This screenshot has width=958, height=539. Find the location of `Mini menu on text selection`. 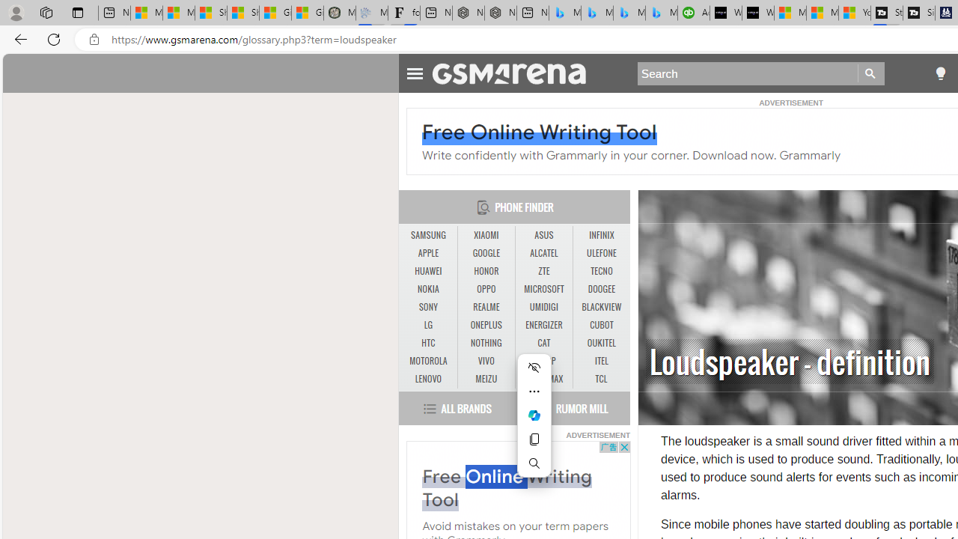

Mini menu on text selection is located at coordinates (534, 424).